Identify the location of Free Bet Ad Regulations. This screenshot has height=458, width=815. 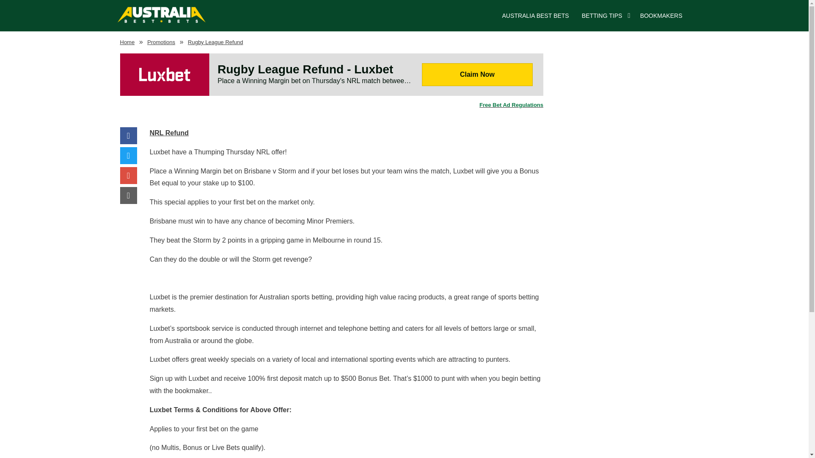
(332, 105).